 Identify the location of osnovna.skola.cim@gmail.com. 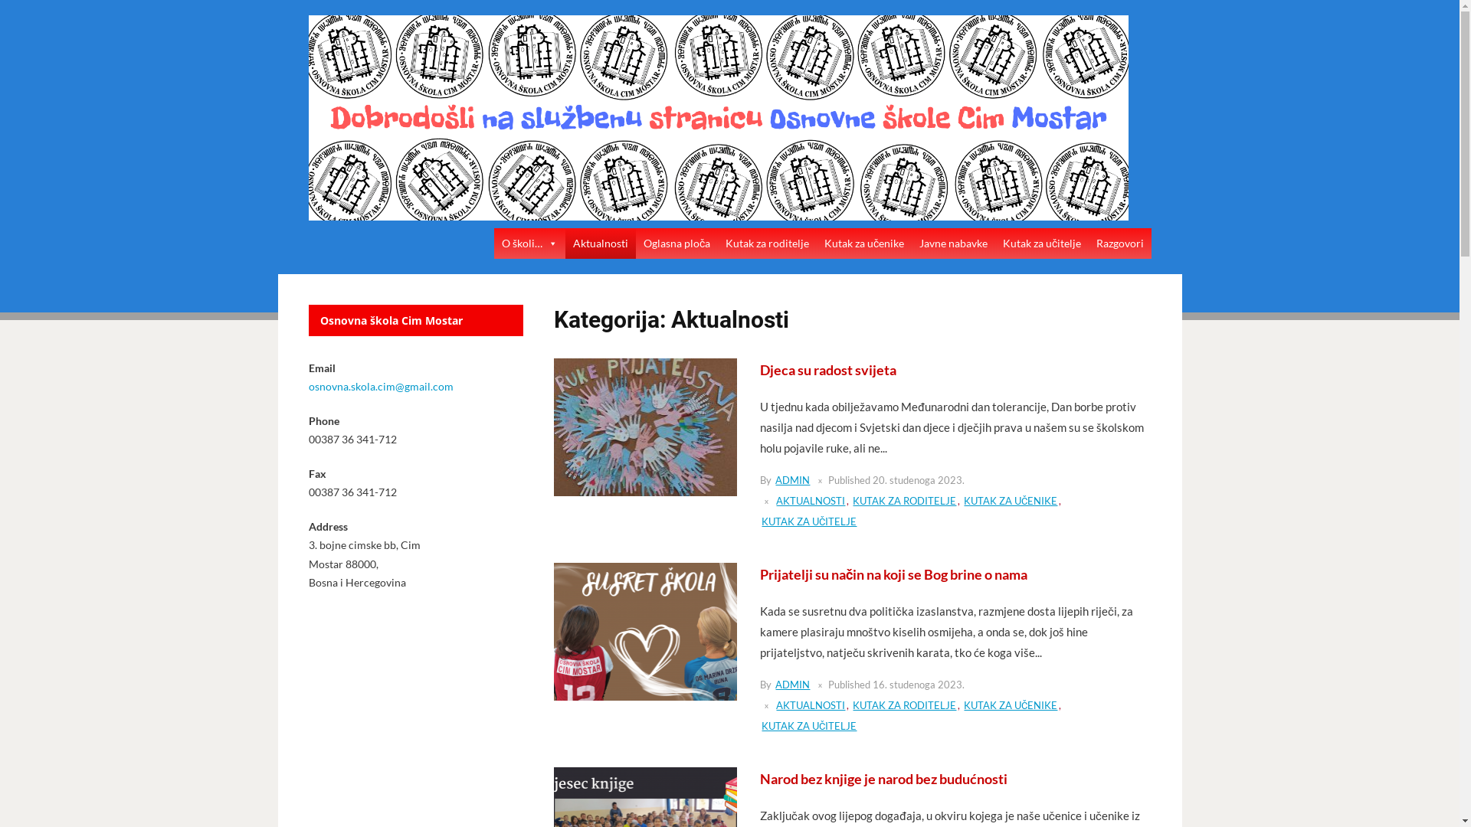
(380, 386).